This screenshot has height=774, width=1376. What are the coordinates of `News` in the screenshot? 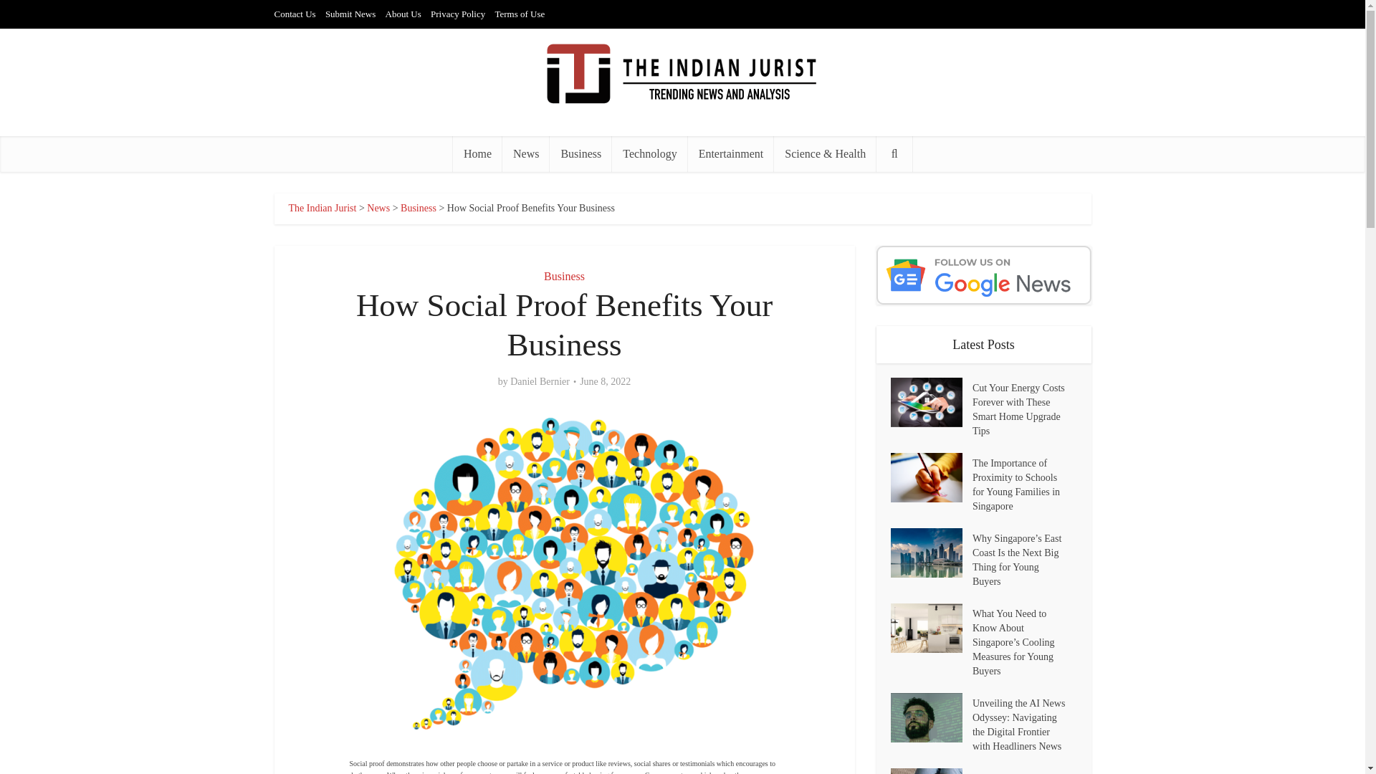 It's located at (378, 208).